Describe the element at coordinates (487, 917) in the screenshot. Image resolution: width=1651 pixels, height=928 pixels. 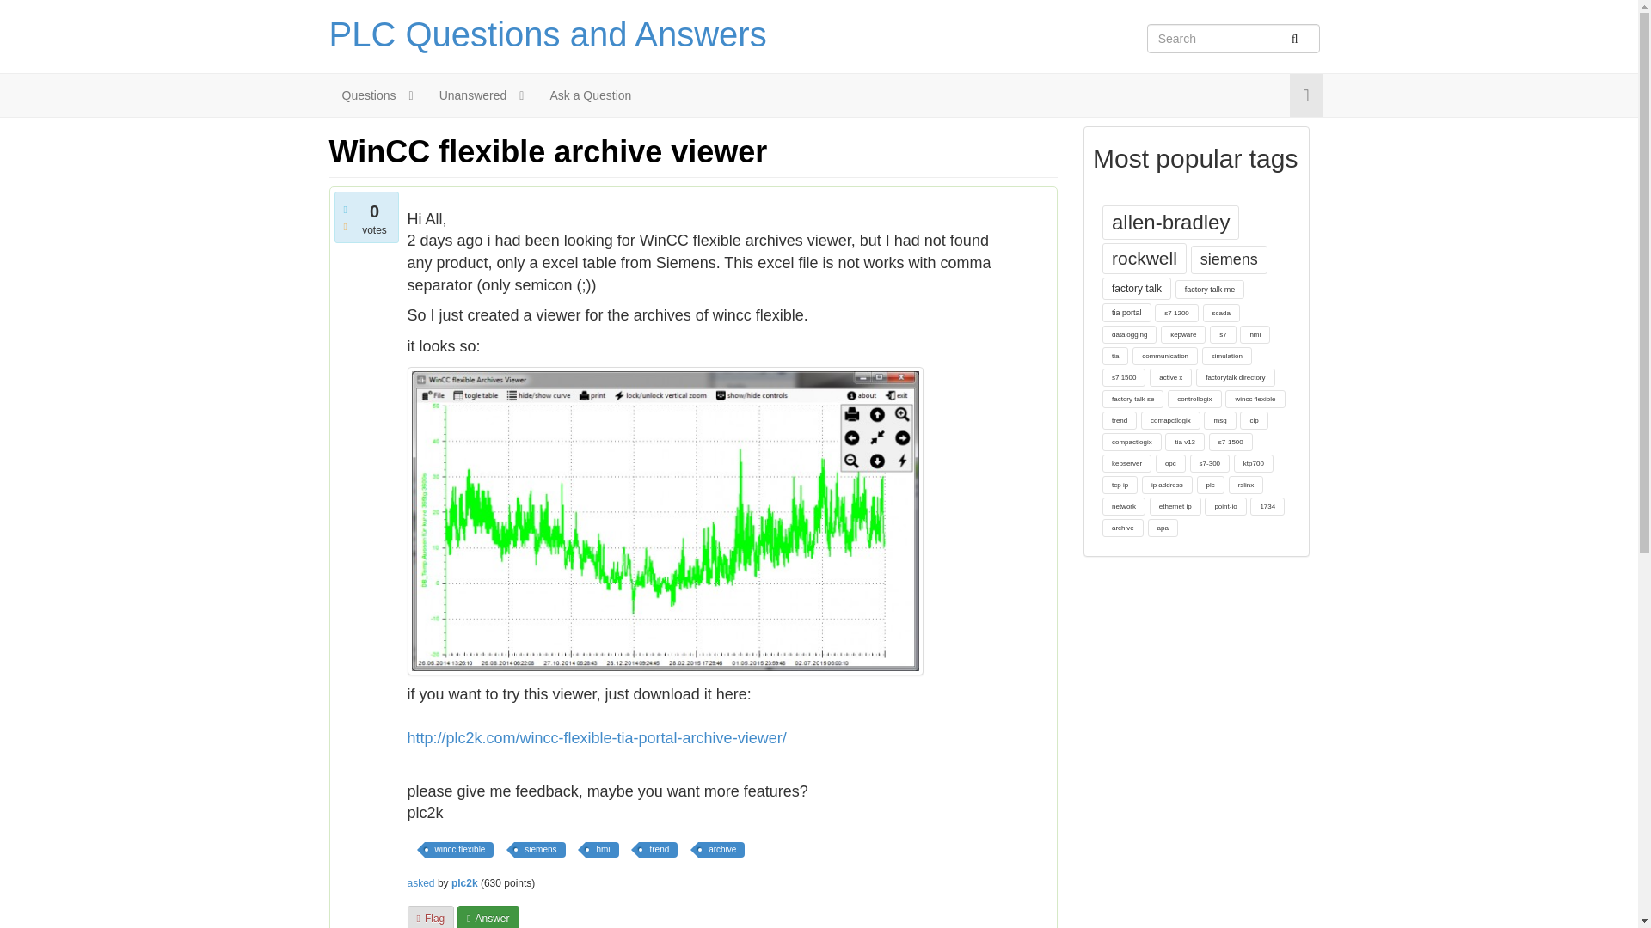
I see `Answer` at that location.